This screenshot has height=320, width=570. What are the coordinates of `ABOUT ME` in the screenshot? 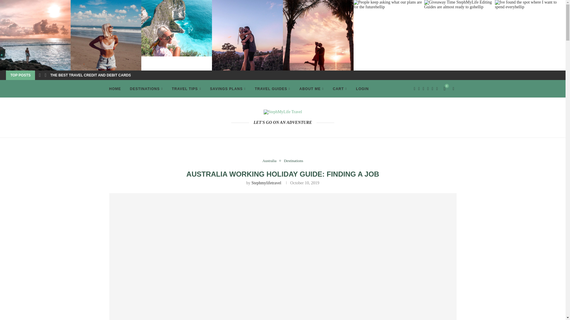 It's located at (311, 89).